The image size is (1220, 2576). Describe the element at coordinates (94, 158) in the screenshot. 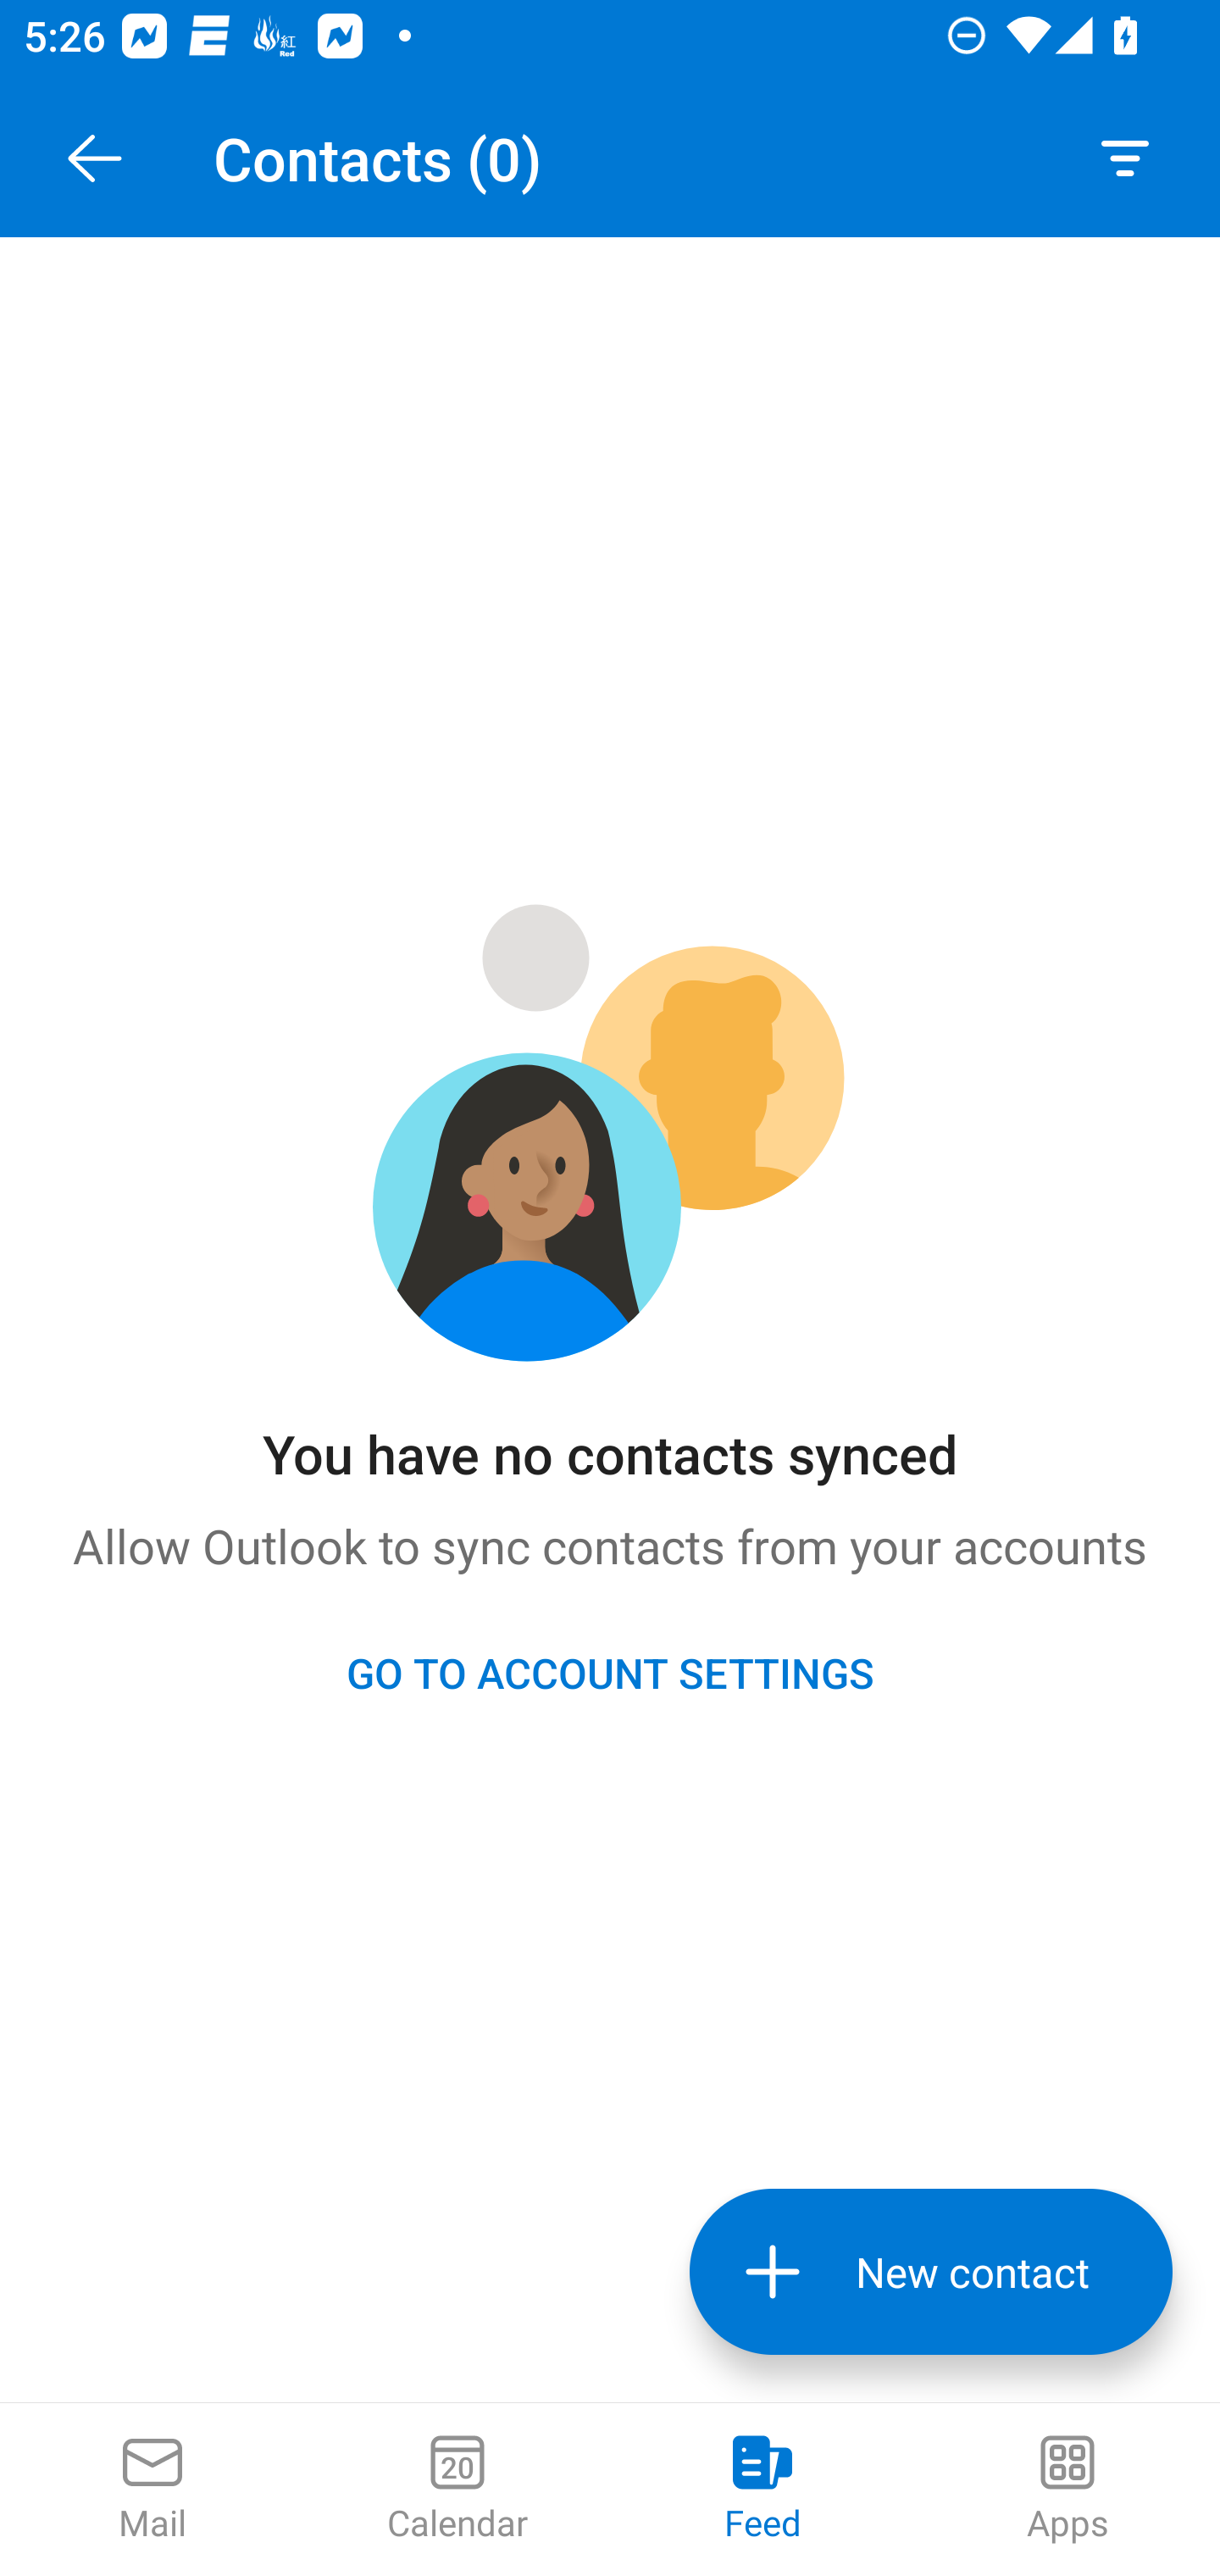

I see `Back` at that location.